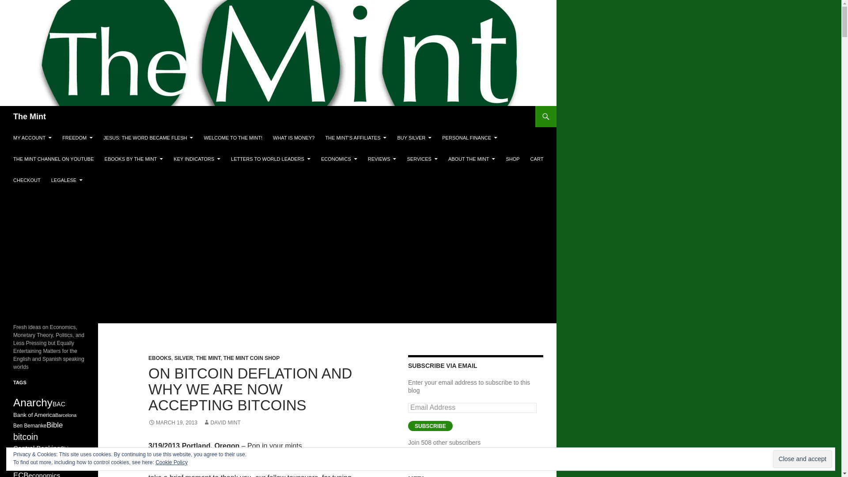 The height and width of the screenshot is (477, 848). Describe the element at coordinates (148, 138) in the screenshot. I see `JESUS: THE WORD BECAME FLESH` at that location.